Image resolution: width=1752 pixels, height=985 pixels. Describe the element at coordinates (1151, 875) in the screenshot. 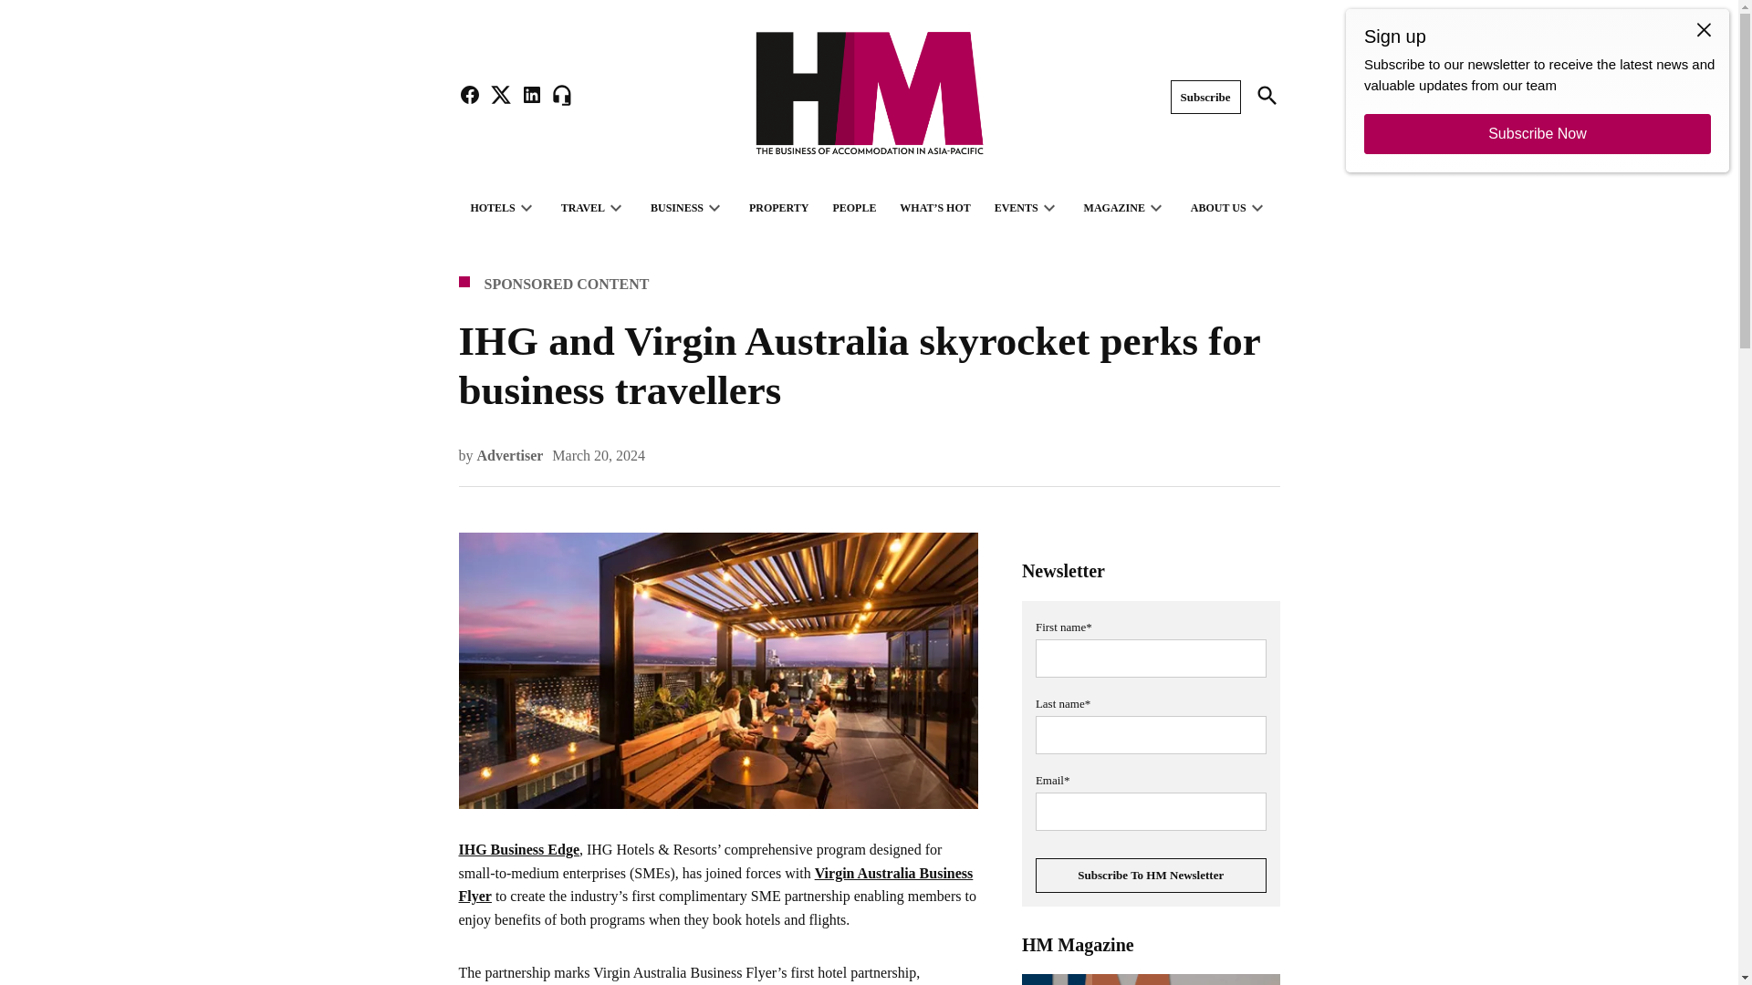

I see `Subscribe to HM Newsletter` at that location.